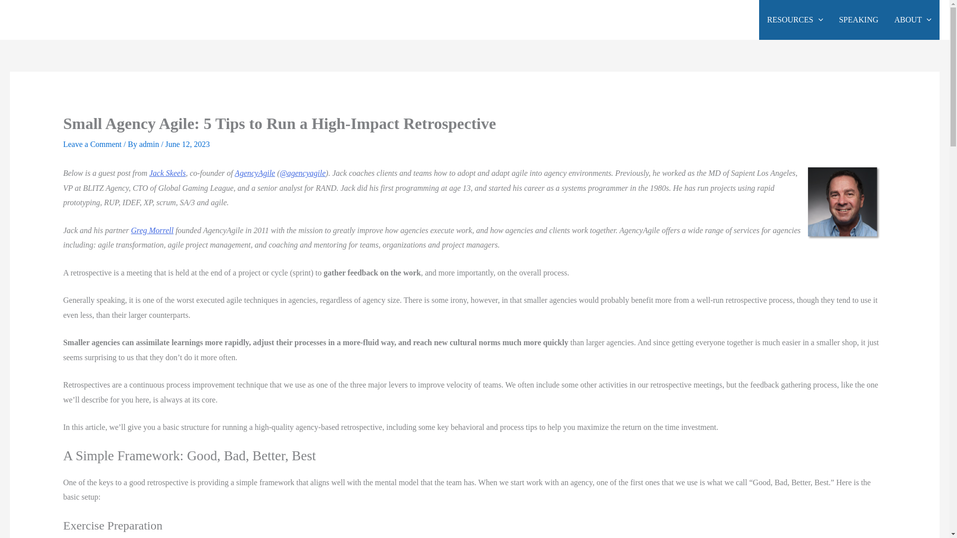 The height and width of the screenshot is (538, 957). Describe the element at coordinates (167, 173) in the screenshot. I see `Jack Skeels` at that location.